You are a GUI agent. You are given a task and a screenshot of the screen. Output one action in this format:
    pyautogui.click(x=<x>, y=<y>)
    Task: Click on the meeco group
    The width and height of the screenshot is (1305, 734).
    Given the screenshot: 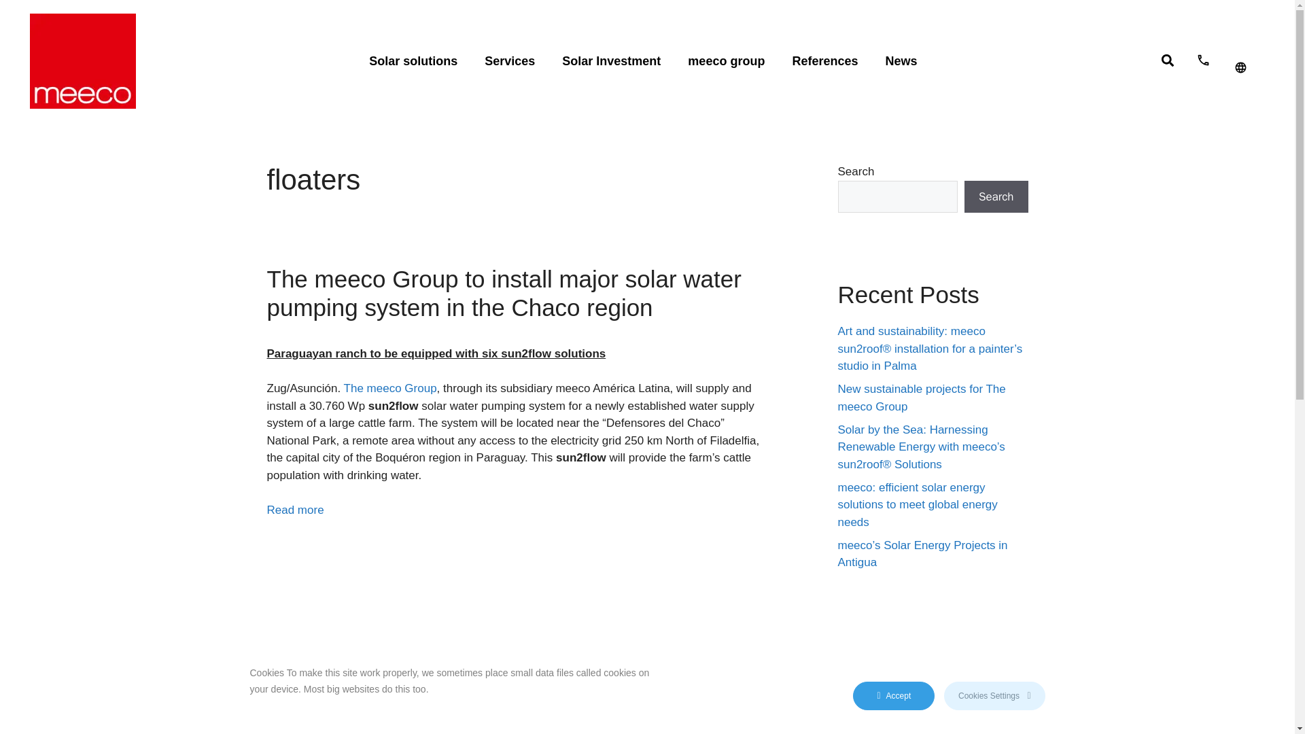 What is the action you would take?
    pyautogui.click(x=726, y=61)
    